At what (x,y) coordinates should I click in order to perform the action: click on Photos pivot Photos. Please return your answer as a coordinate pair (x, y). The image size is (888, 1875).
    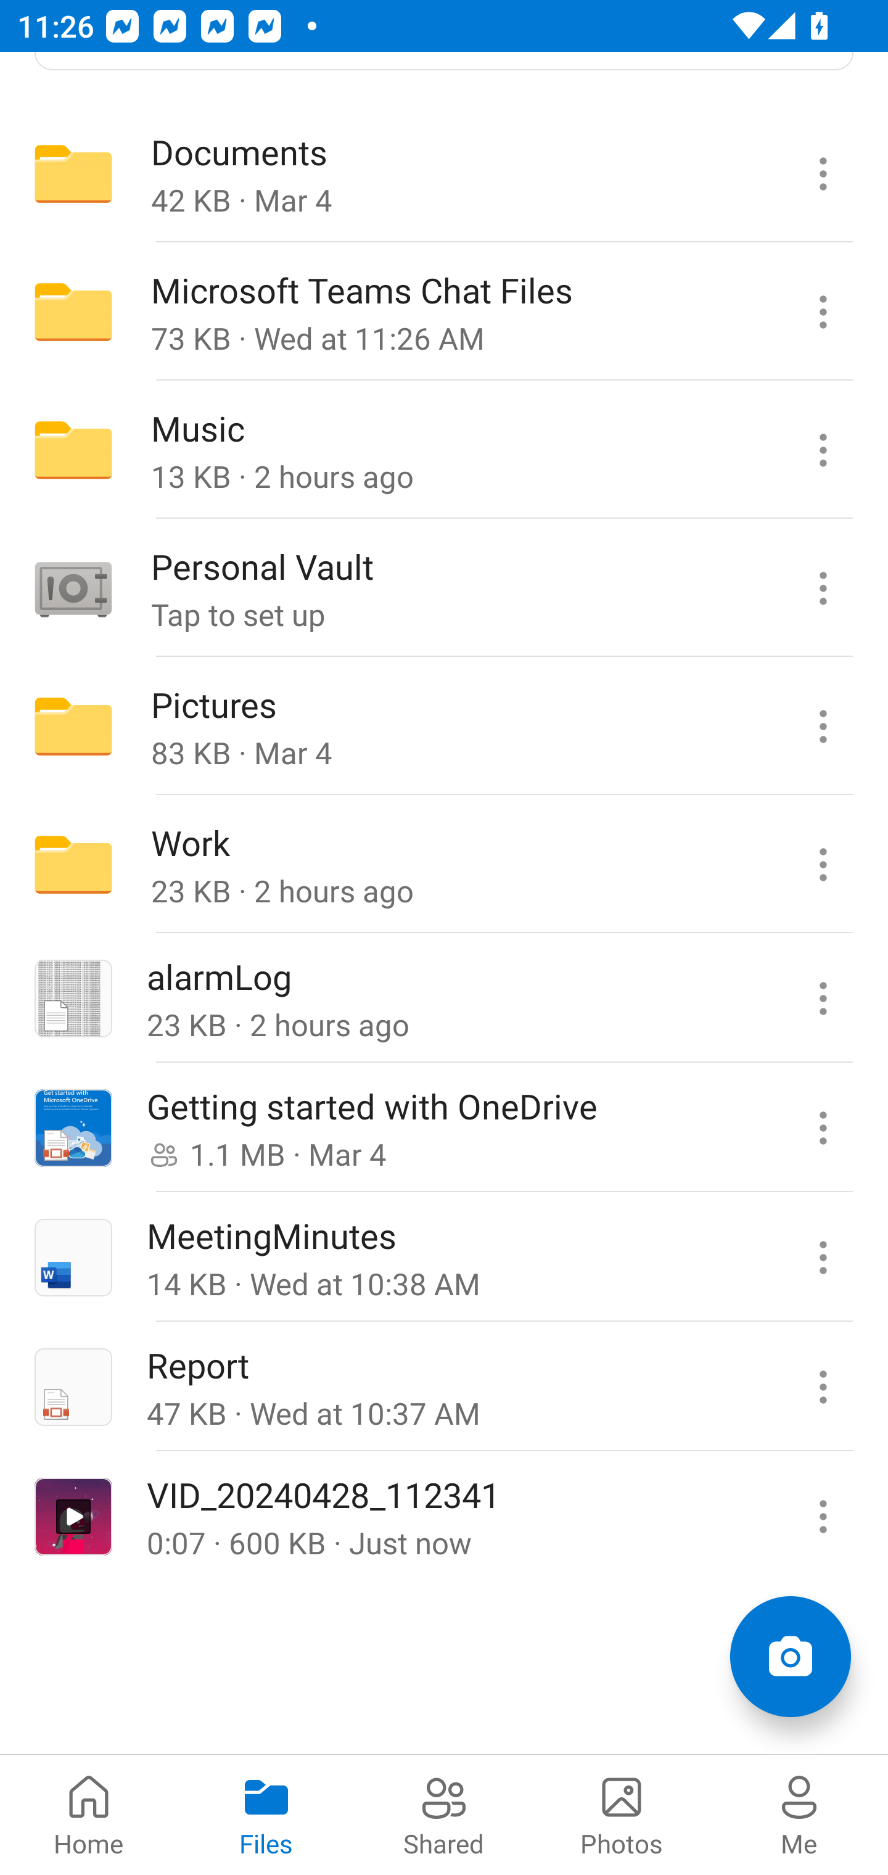
    Looking at the image, I should click on (622, 1815).